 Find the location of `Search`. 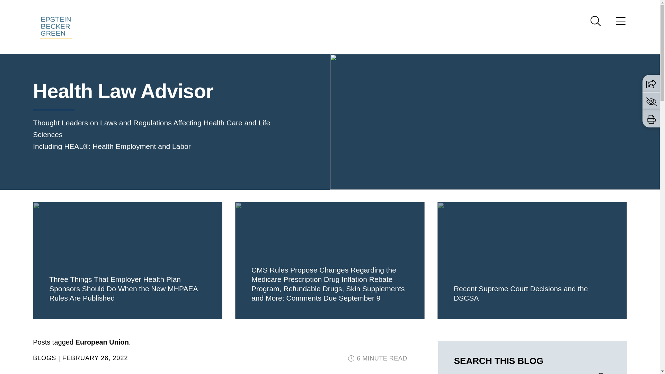

Search is located at coordinates (596, 21).